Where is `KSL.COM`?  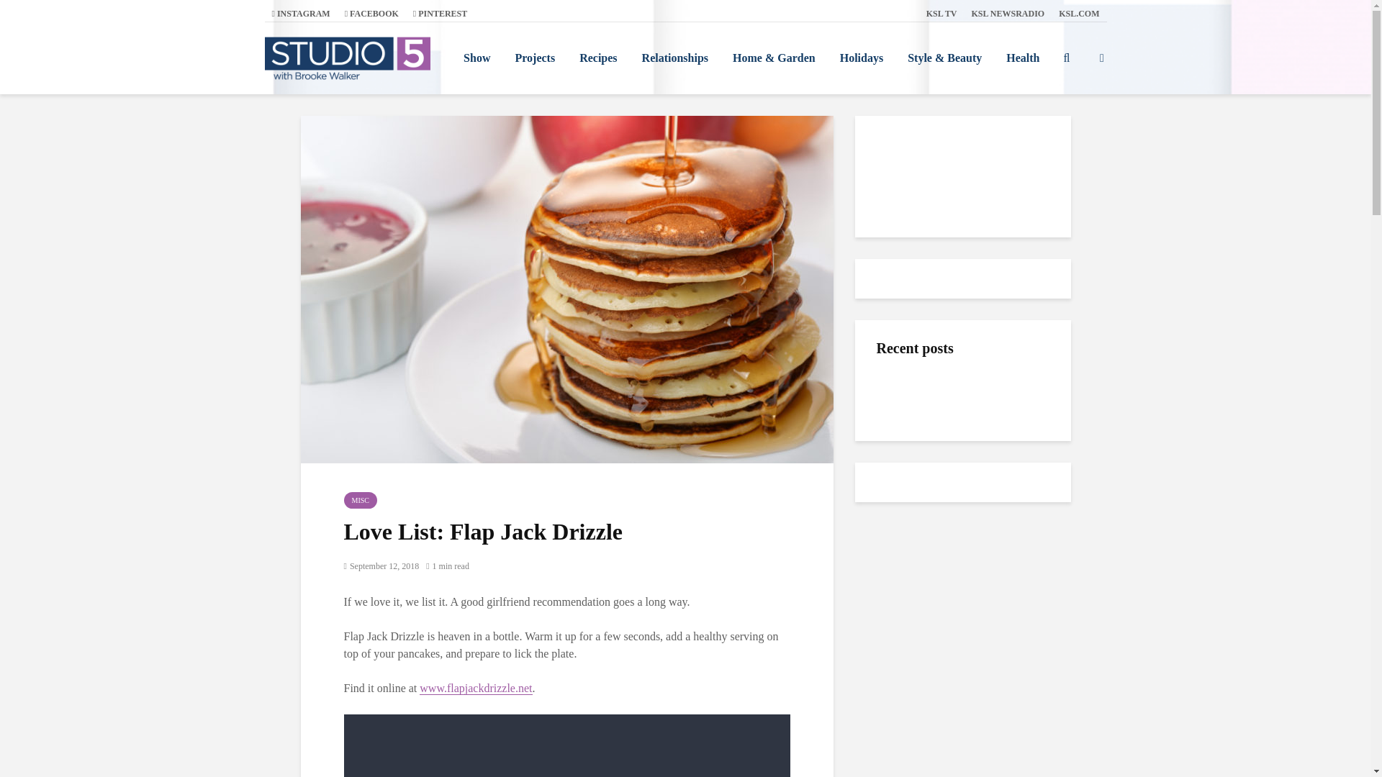
KSL.COM is located at coordinates (1079, 13).